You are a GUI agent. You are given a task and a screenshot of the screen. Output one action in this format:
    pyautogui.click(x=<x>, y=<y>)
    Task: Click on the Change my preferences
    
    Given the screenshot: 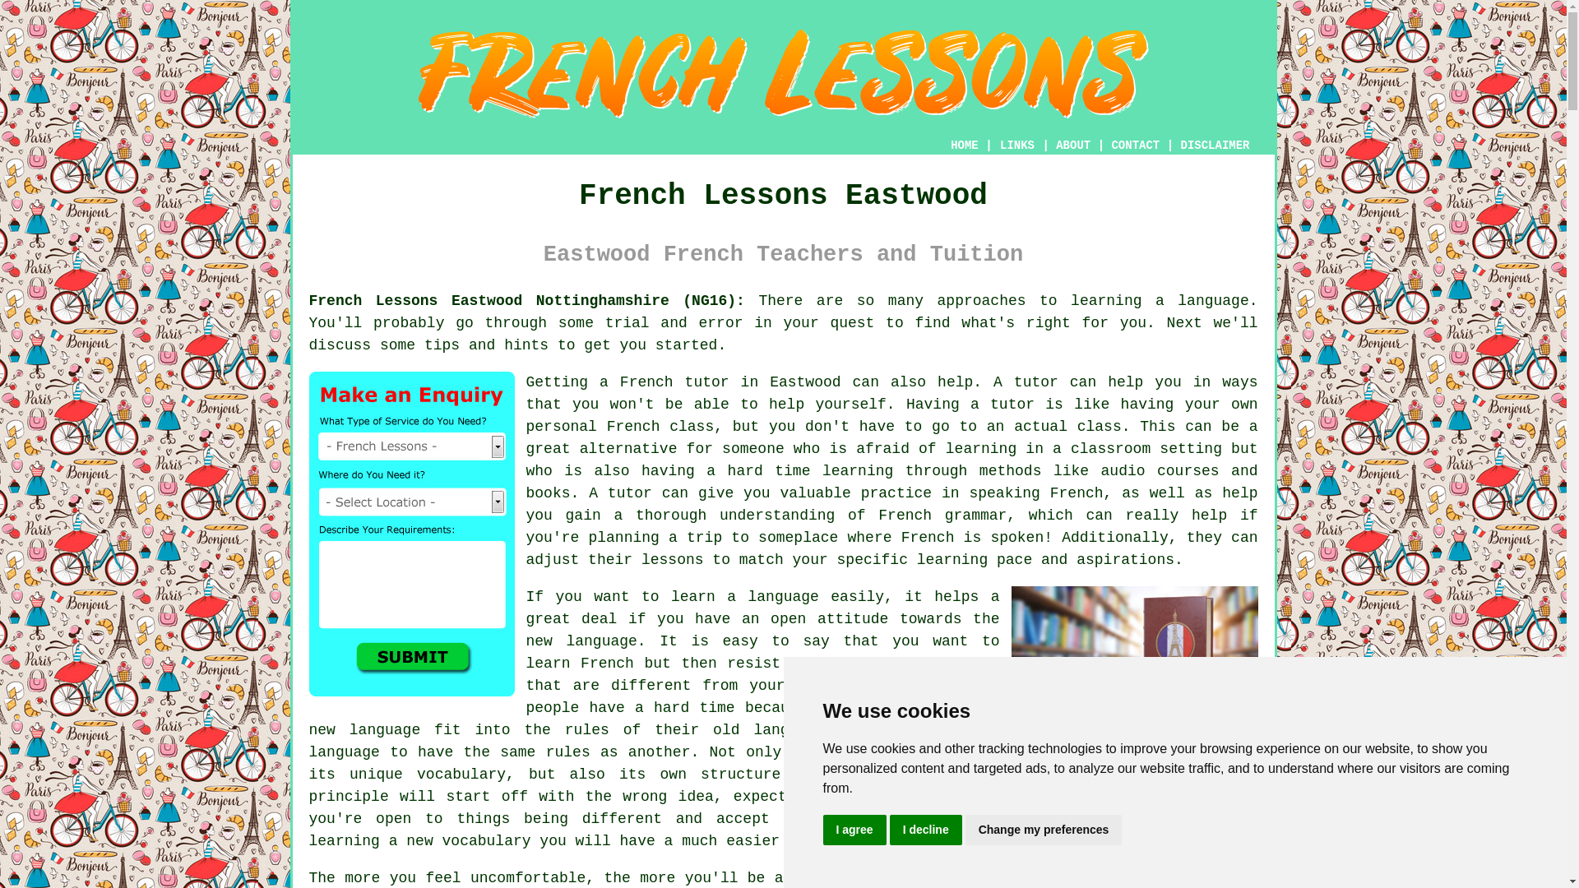 What is the action you would take?
    pyautogui.click(x=1044, y=830)
    